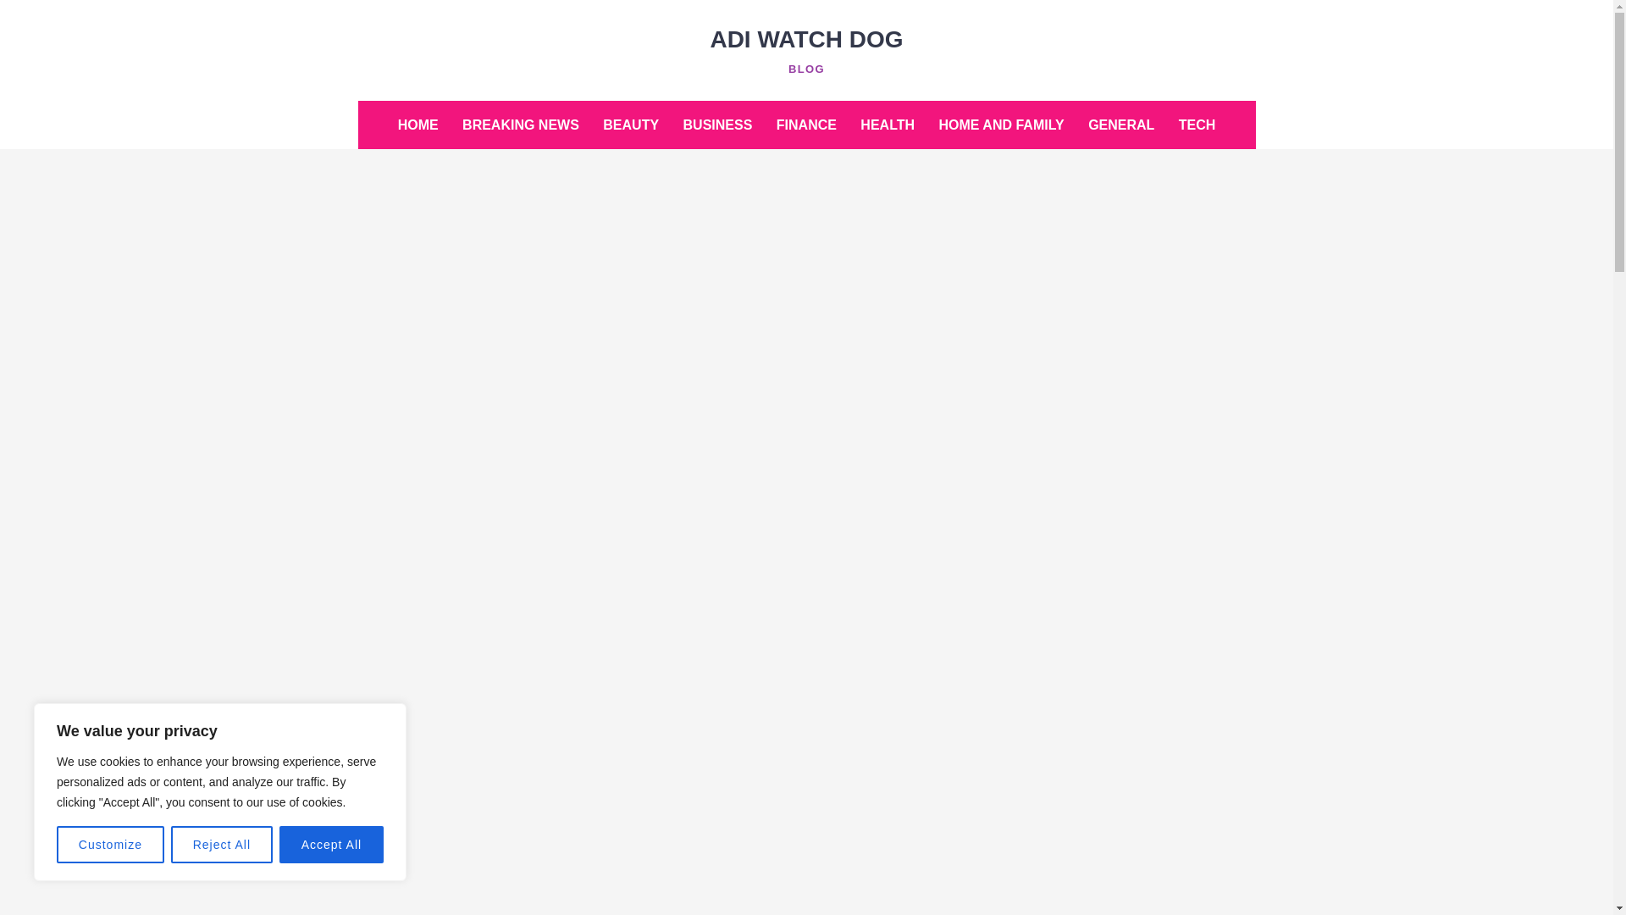 Image resolution: width=1626 pixels, height=915 pixels. I want to click on Accept All, so click(332, 845).